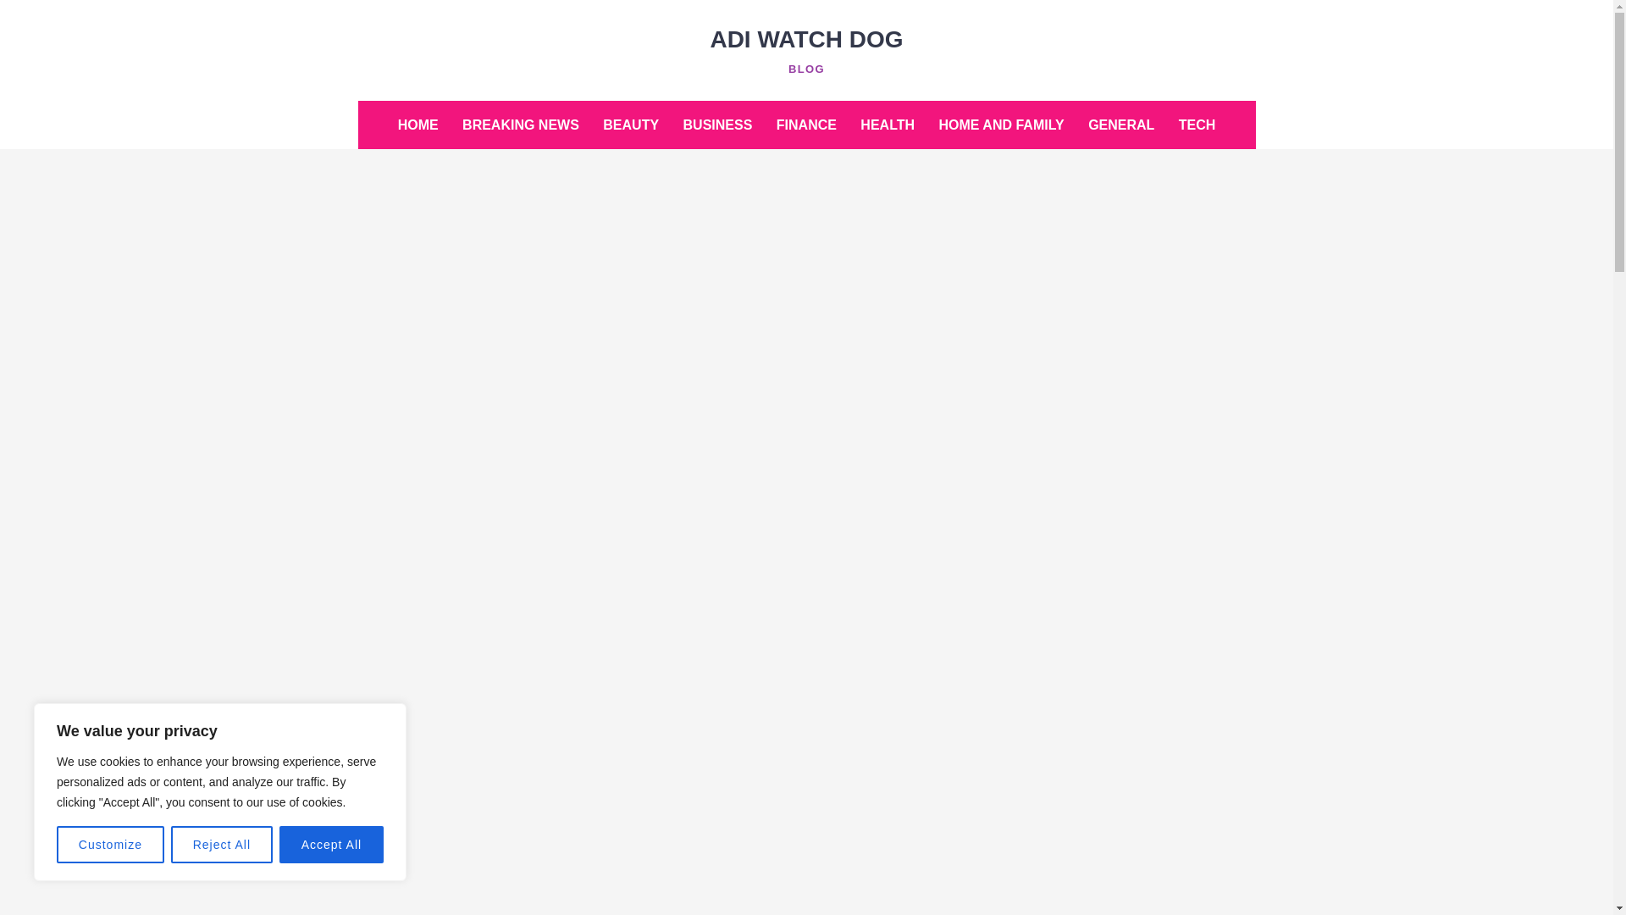 Image resolution: width=1626 pixels, height=915 pixels. I want to click on Accept All, so click(332, 845).